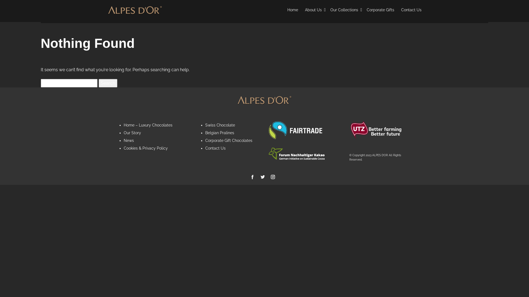 Image resolution: width=529 pixels, height=297 pixels. I want to click on Corporate Gift Chocolates, so click(229, 141).